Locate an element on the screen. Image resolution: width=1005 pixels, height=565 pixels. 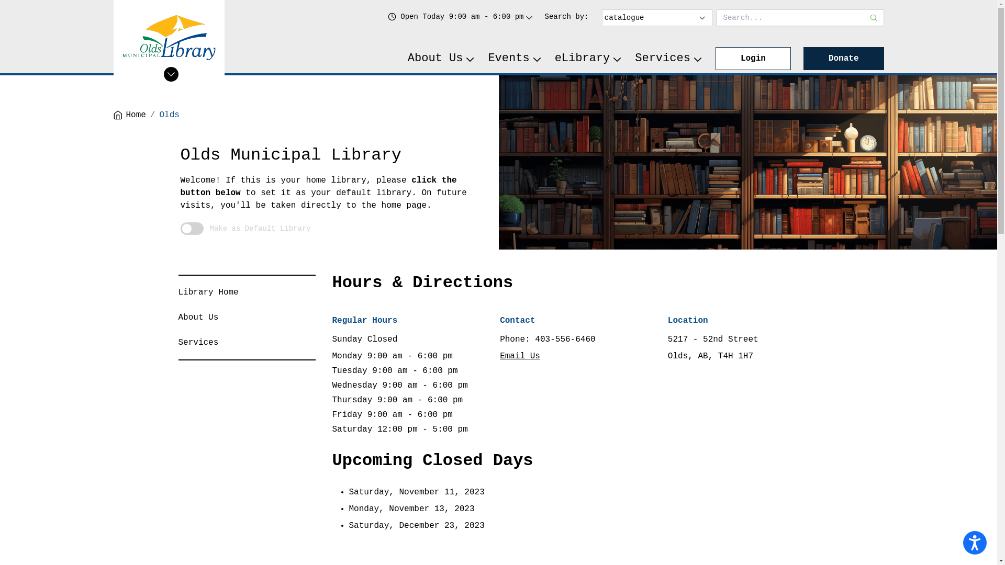
Email Us is located at coordinates (520, 356).